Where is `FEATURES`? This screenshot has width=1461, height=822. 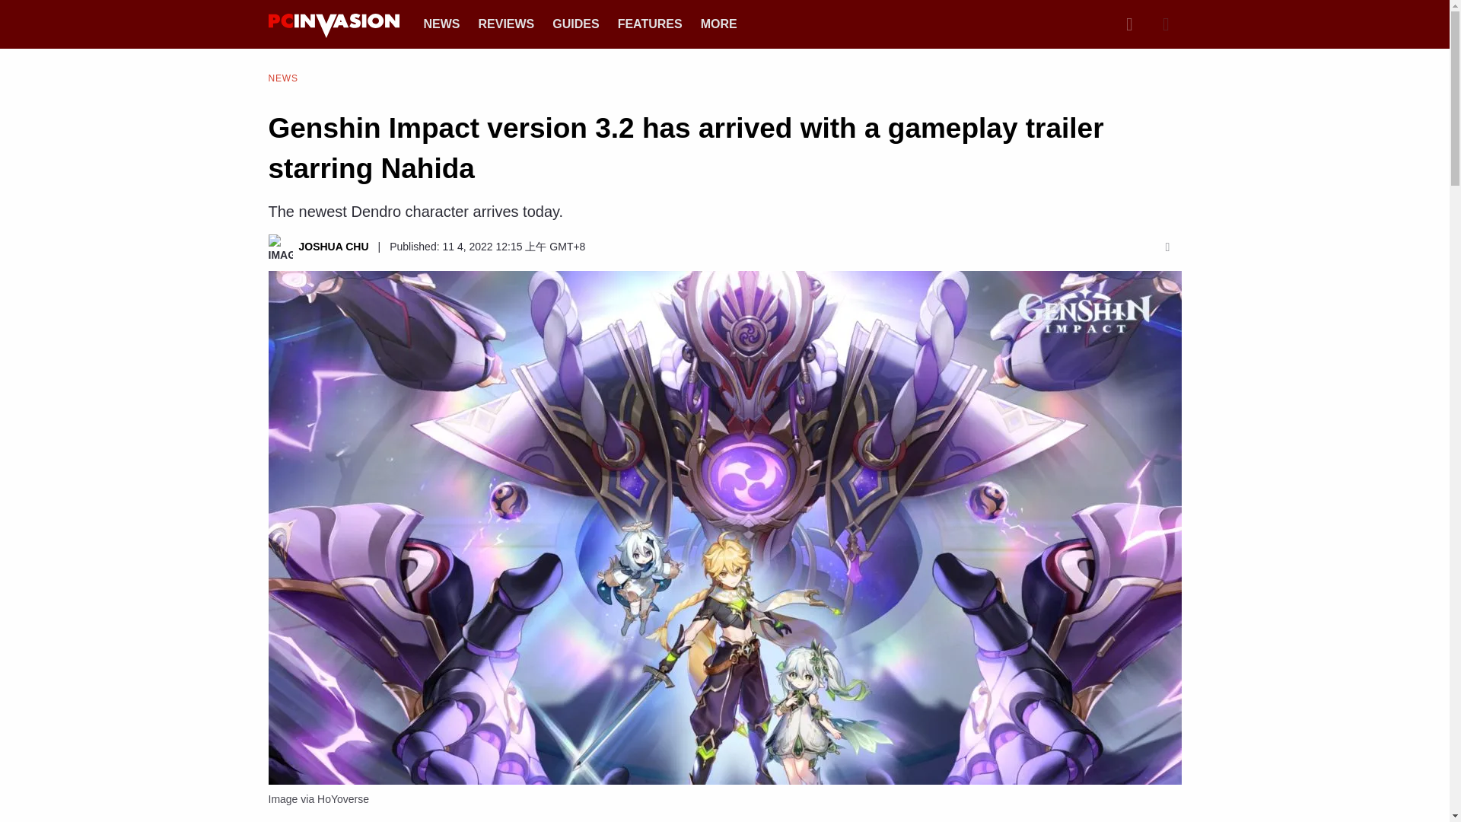 FEATURES is located at coordinates (650, 23).